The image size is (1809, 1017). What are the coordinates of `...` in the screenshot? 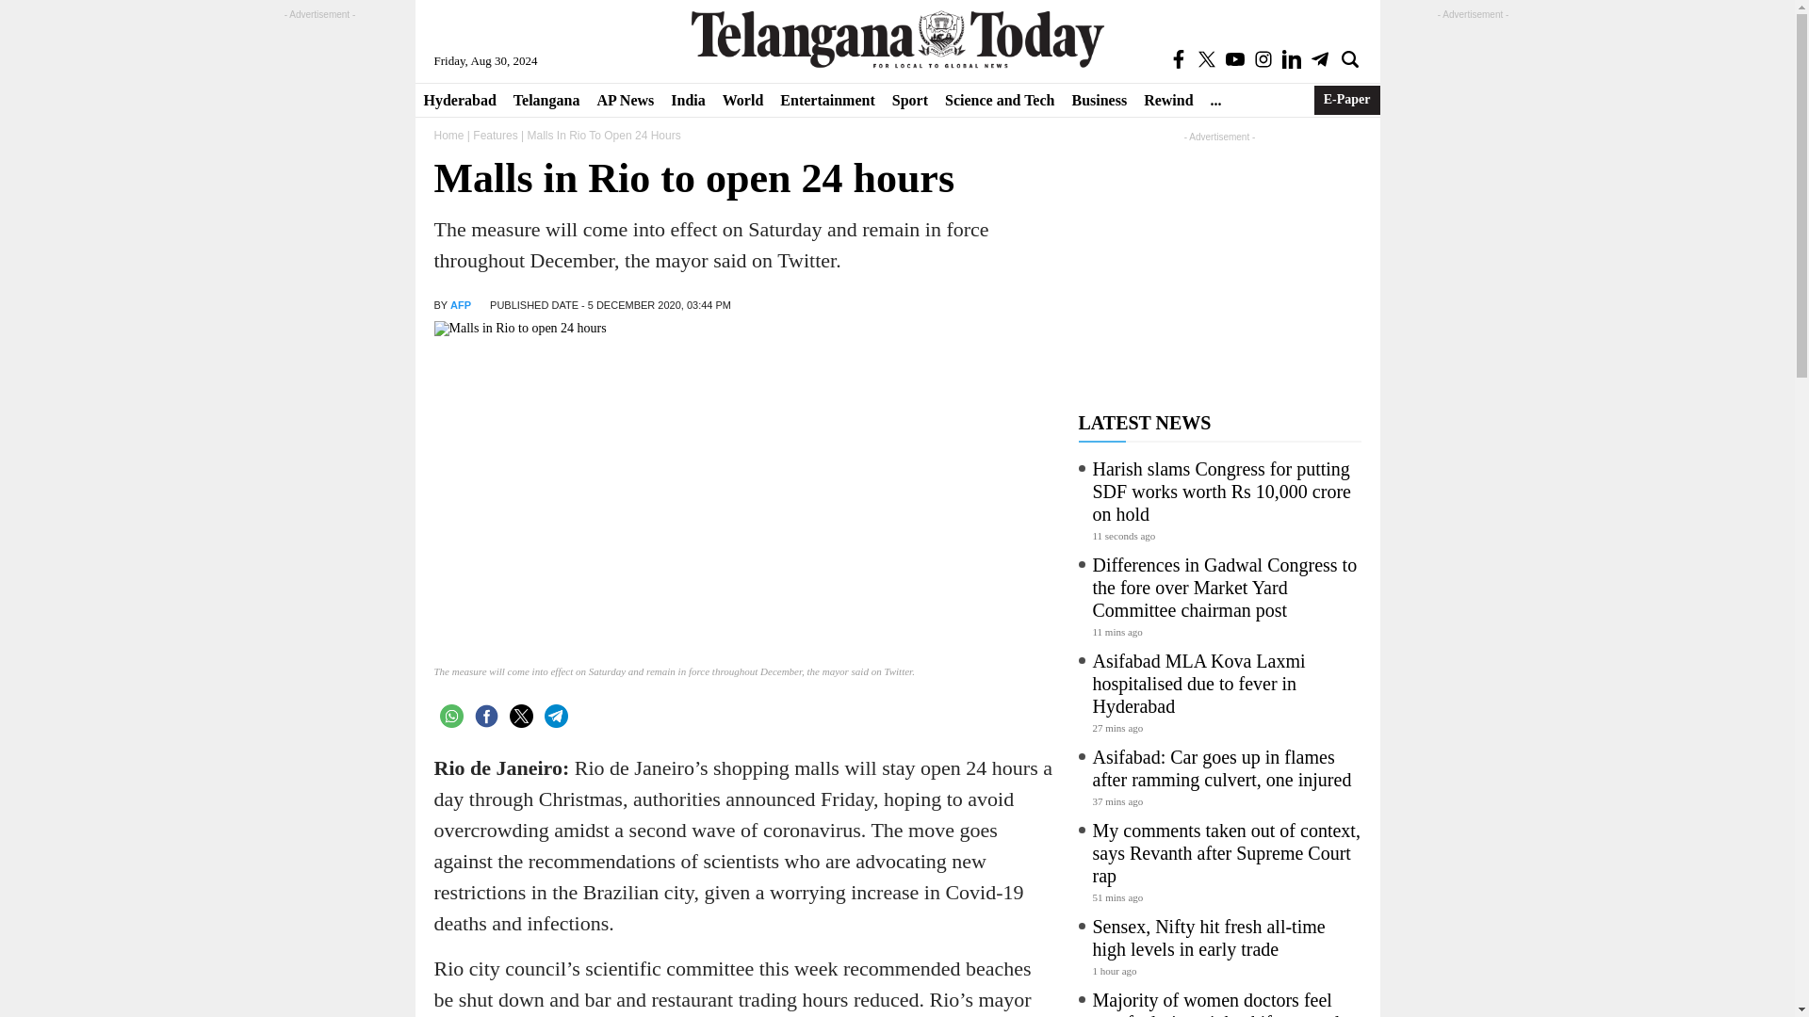 It's located at (1215, 100).